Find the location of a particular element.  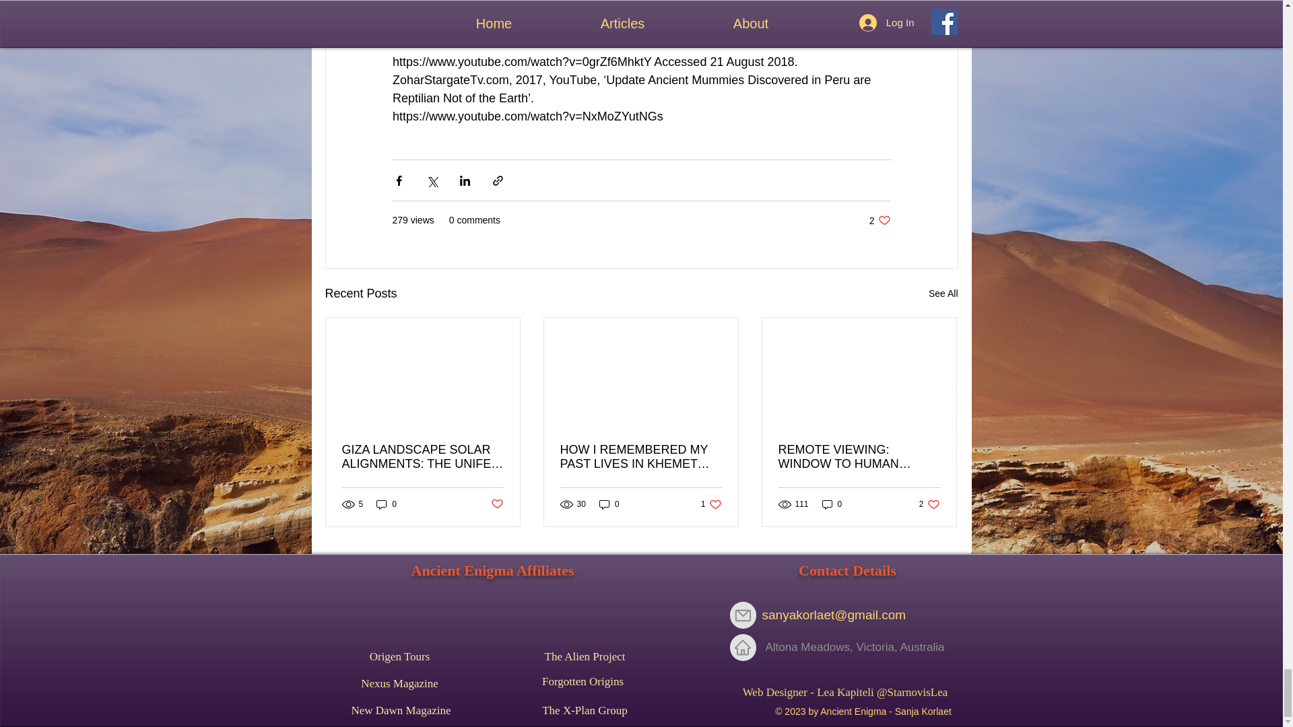

0 is located at coordinates (832, 504).